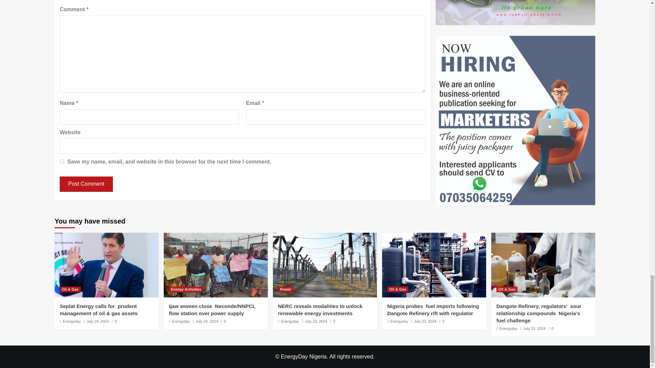 The image size is (655, 368). Describe the element at coordinates (86, 184) in the screenshot. I see `Post Comment` at that location.